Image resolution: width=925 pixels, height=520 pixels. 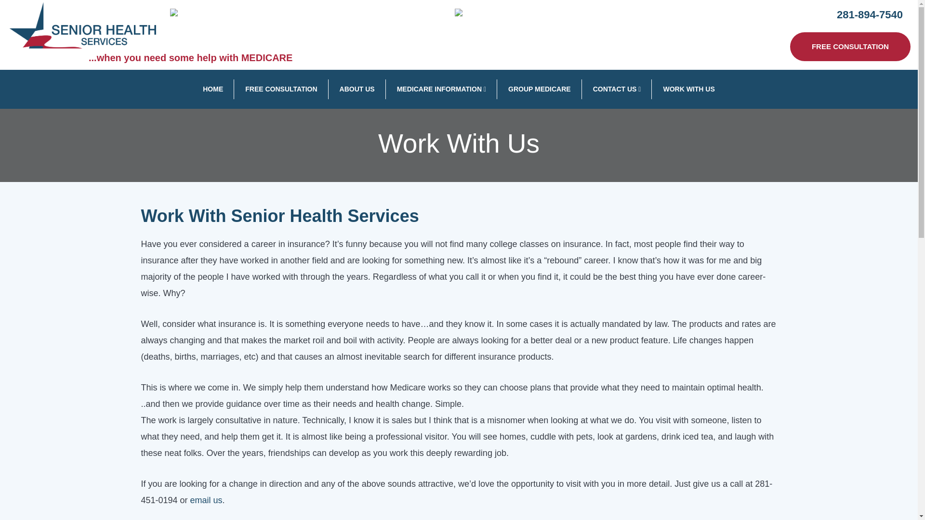 I want to click on About Us, so click(x=357, y=90).